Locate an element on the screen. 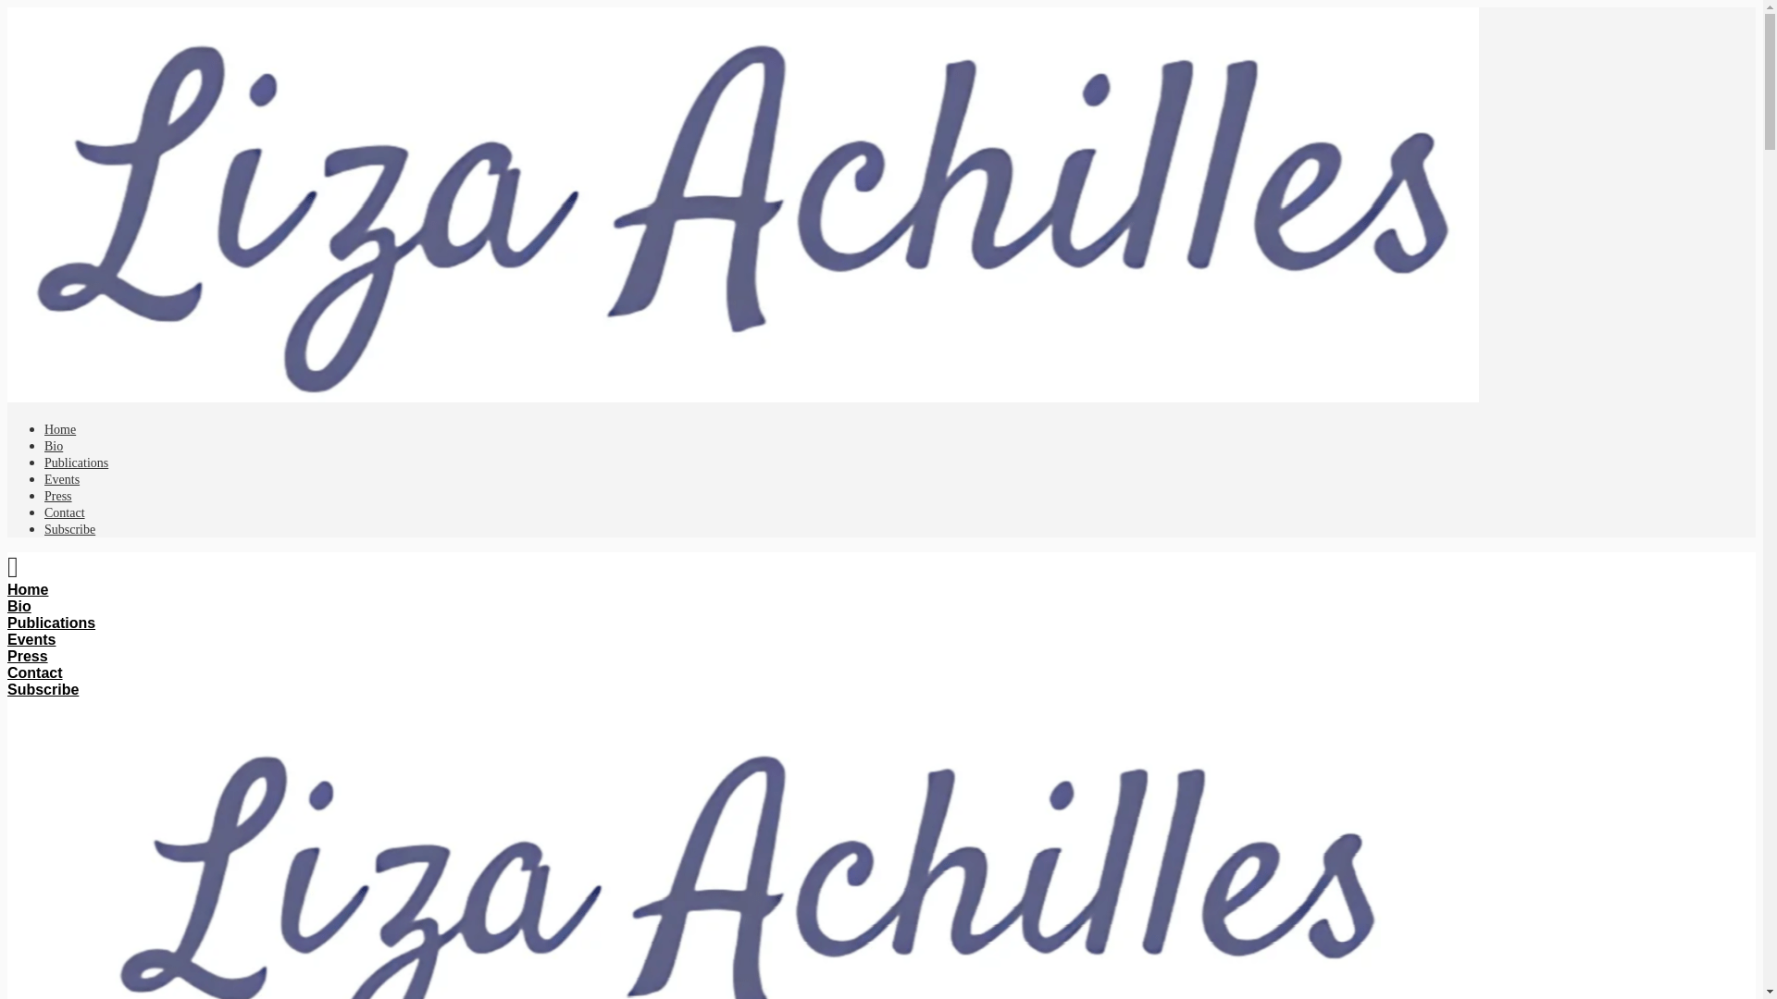 This screenshot has height=999, width=1777. Bio is located at coordinates (19, 606).